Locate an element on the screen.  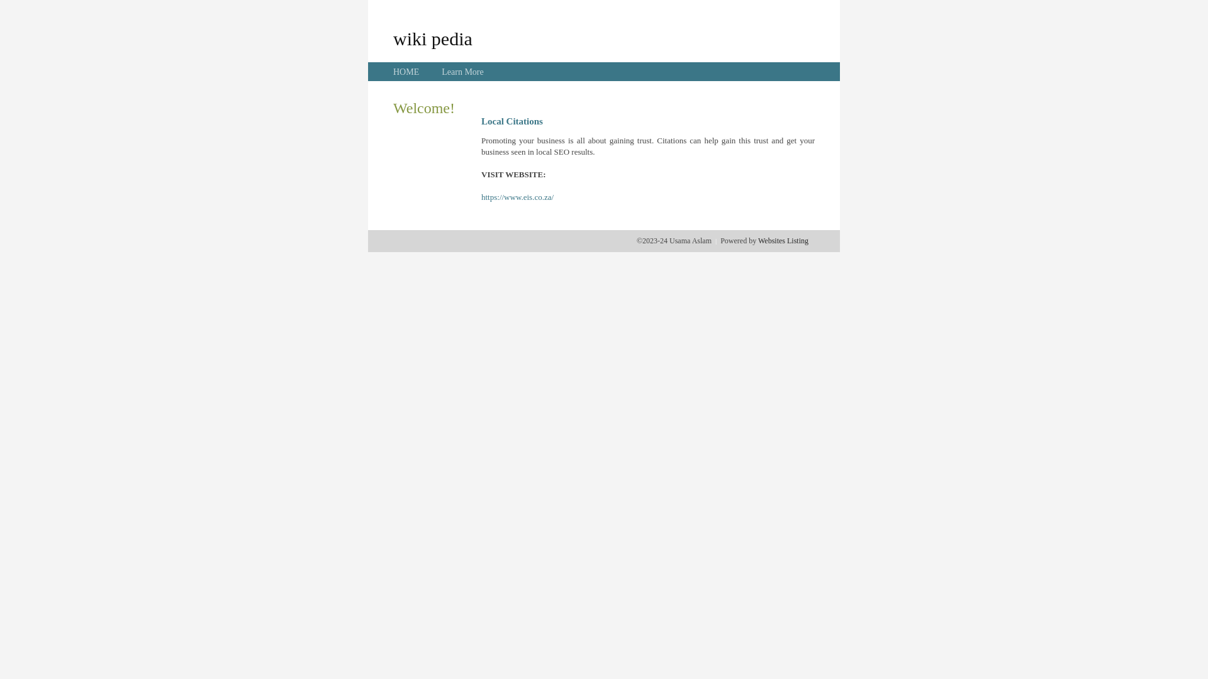
HOME is located at coordinates (406, 72).